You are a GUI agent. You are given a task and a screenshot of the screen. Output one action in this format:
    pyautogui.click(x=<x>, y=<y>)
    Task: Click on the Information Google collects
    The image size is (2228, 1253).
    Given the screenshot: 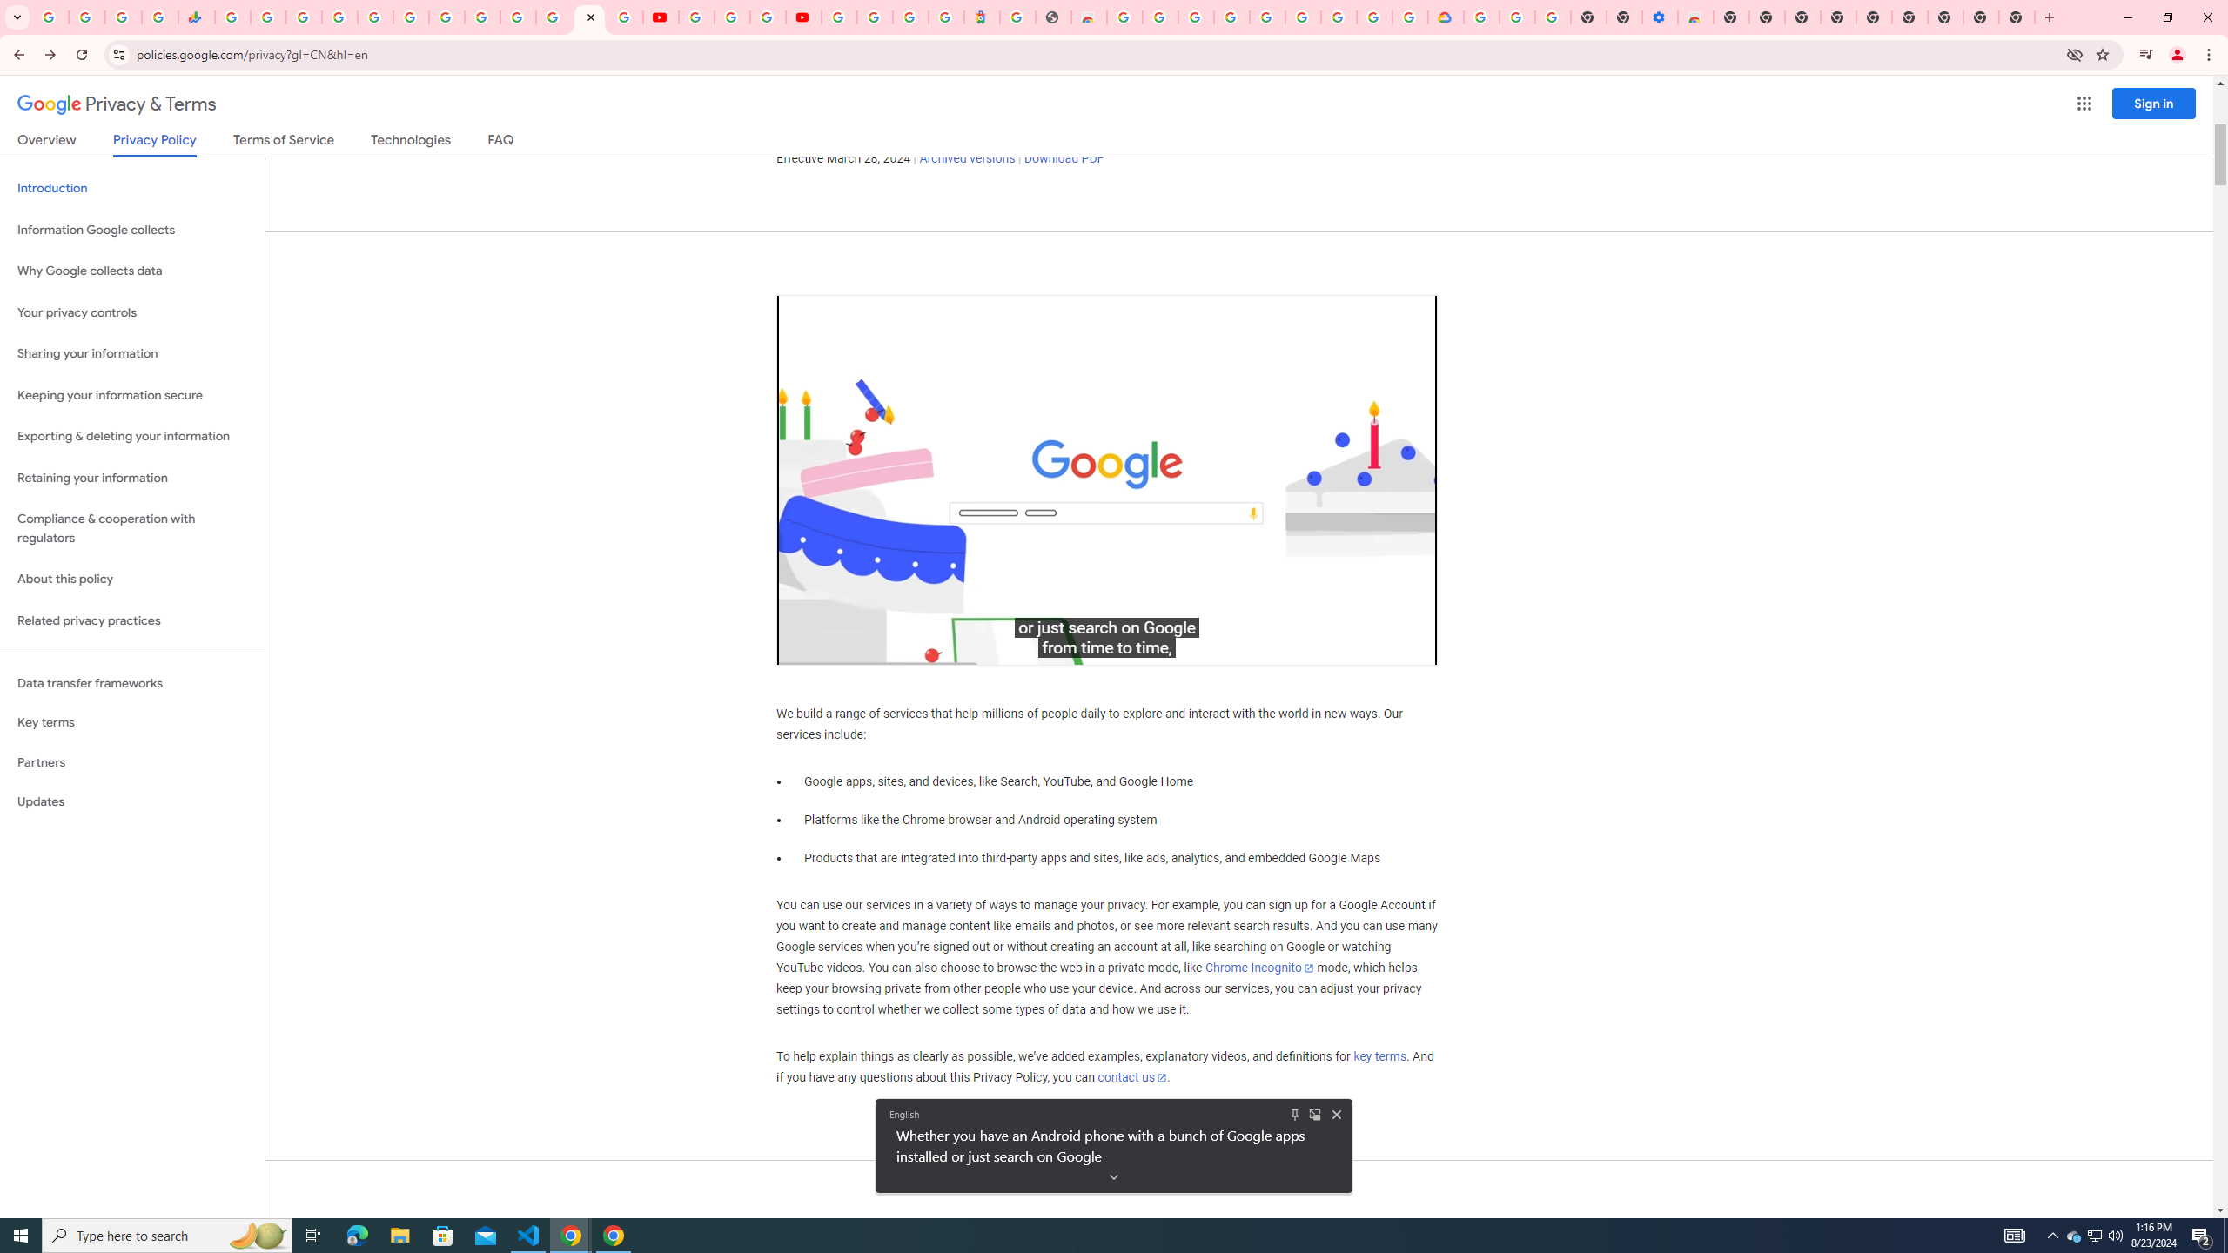 What is the action you would take?
    pyautogui.click(x=132, y=230)
    